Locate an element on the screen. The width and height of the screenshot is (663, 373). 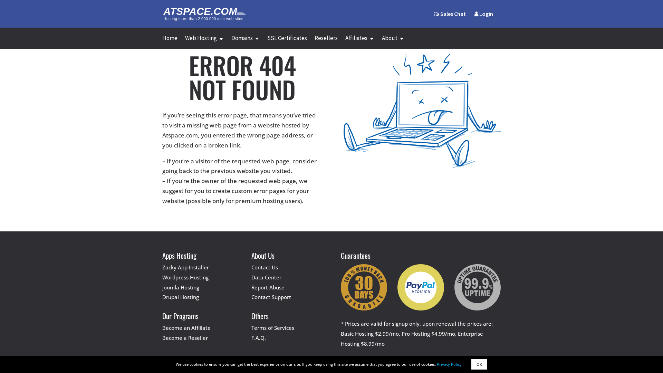
Joomla Hosting is located at coordinates (181, 287).